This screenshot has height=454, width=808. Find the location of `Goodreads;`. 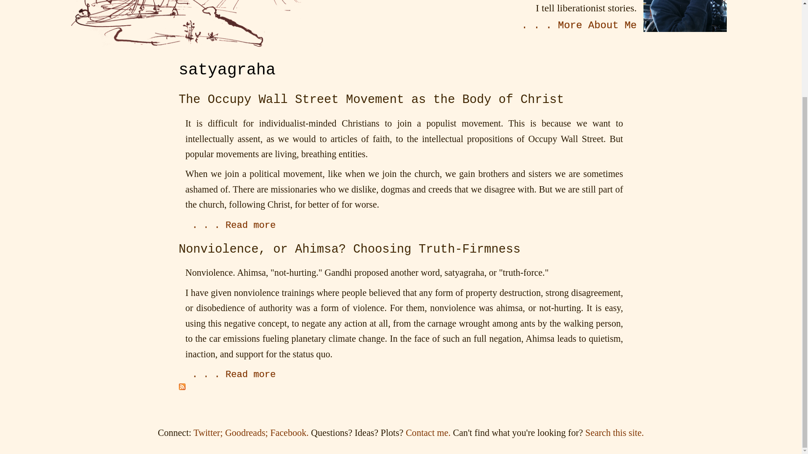

Goodreads; is located at coordinates (247, 433).